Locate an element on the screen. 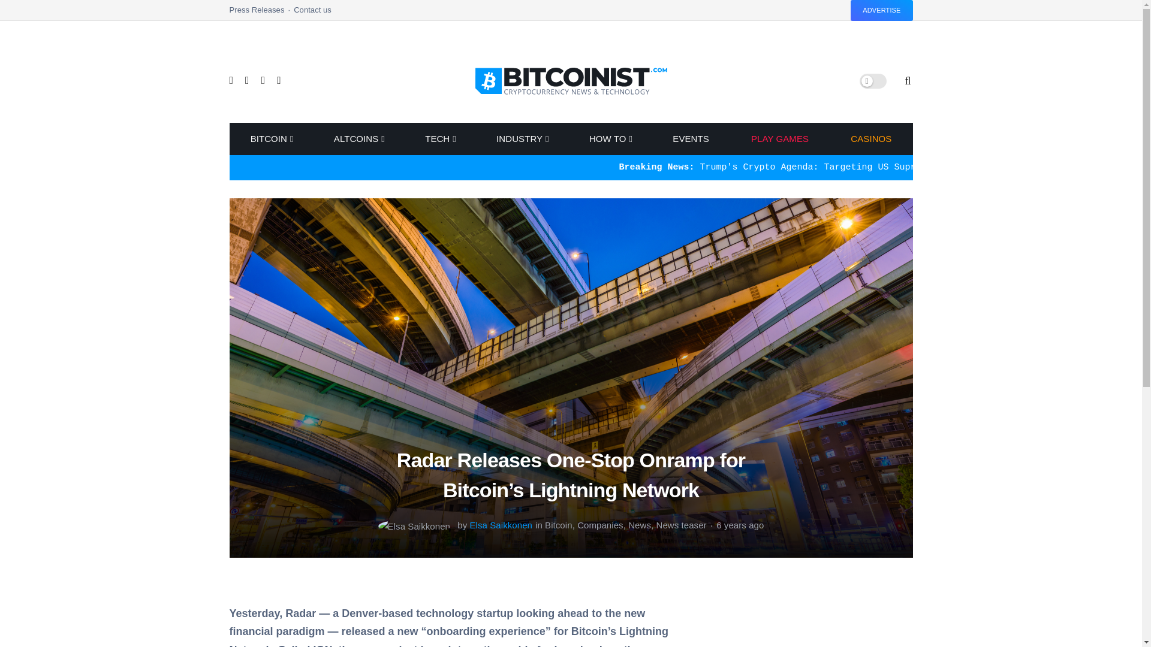 Image resolution: width=1151 pixels, height=647 pixels. TECH is located at coordinates (439, 139).